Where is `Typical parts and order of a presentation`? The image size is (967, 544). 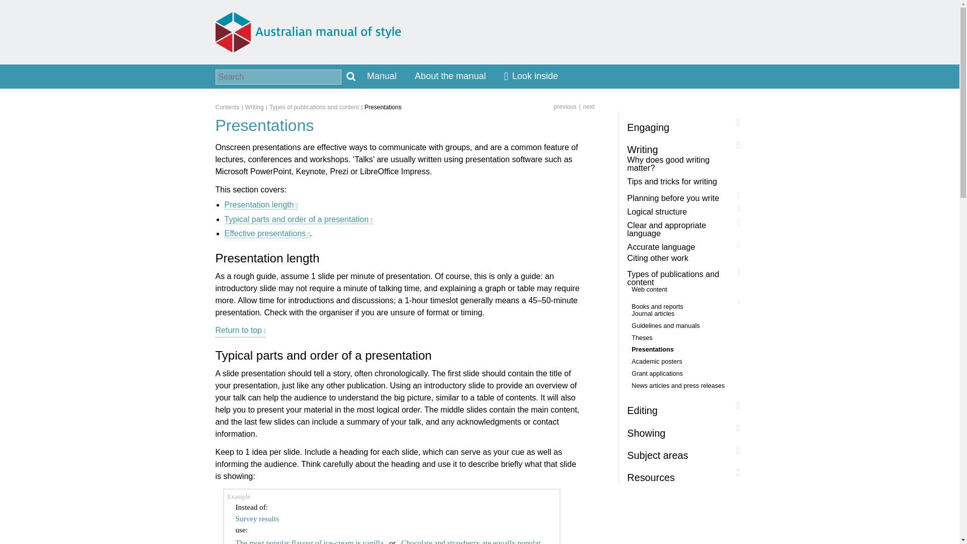
Typical parts and order of a presentation is located at coordinates (298, 219).